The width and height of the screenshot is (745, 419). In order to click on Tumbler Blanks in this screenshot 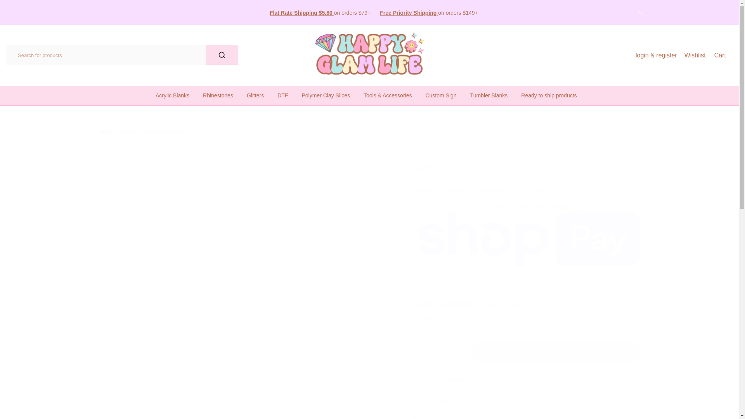, I will do `click(489, 95)`.